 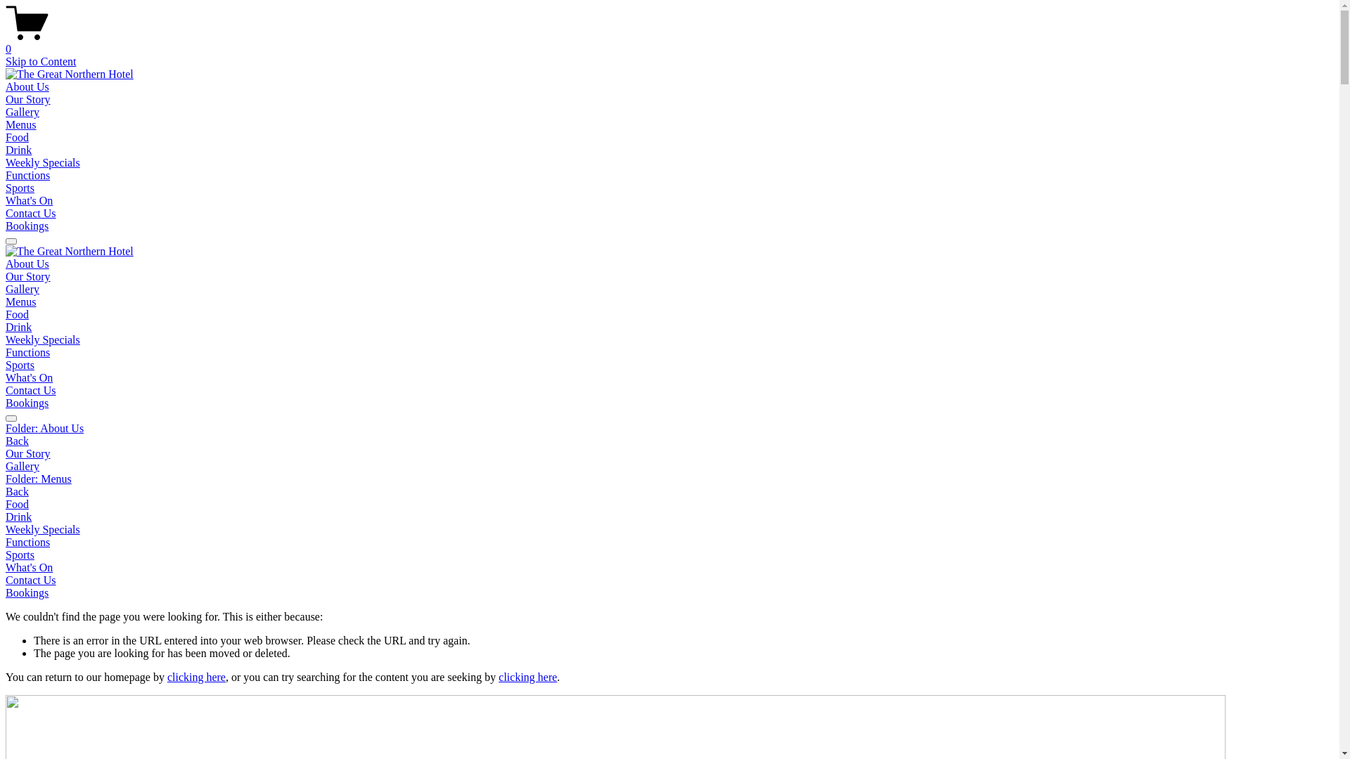 I want to click on 0, so click(x=669, y=43).